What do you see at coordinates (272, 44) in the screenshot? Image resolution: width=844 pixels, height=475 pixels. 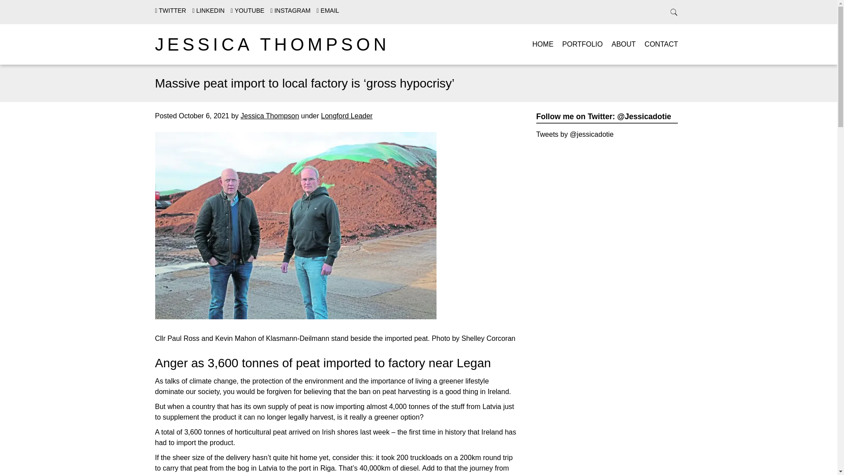 I see `JESSICA THOMPSON` at bounding box center [272, 44].